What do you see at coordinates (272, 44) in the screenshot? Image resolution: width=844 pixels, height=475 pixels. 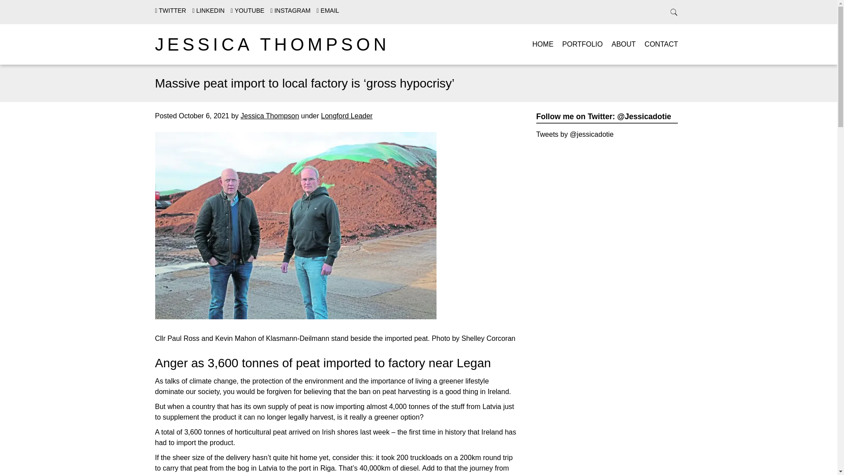 I see `JESSICA THOMPSON` at bounding box center [272, 44].